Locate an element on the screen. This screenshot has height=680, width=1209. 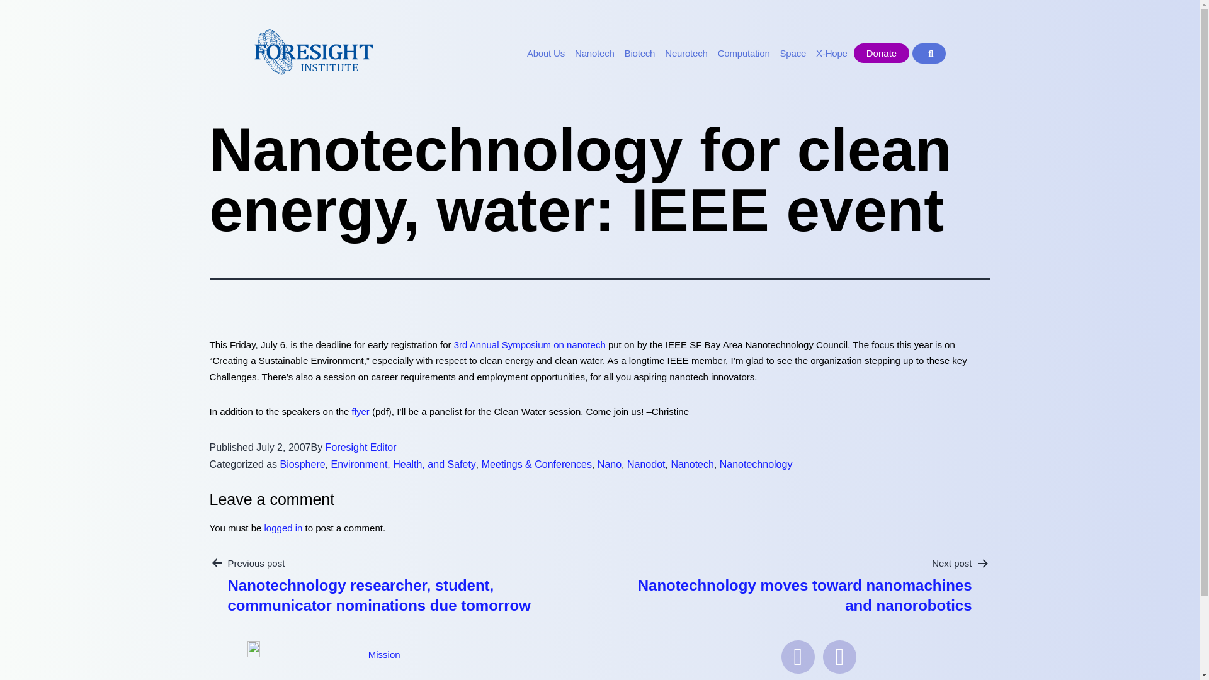
3rd Annual Symposium on nanotech is located at coordinates (530, 344).